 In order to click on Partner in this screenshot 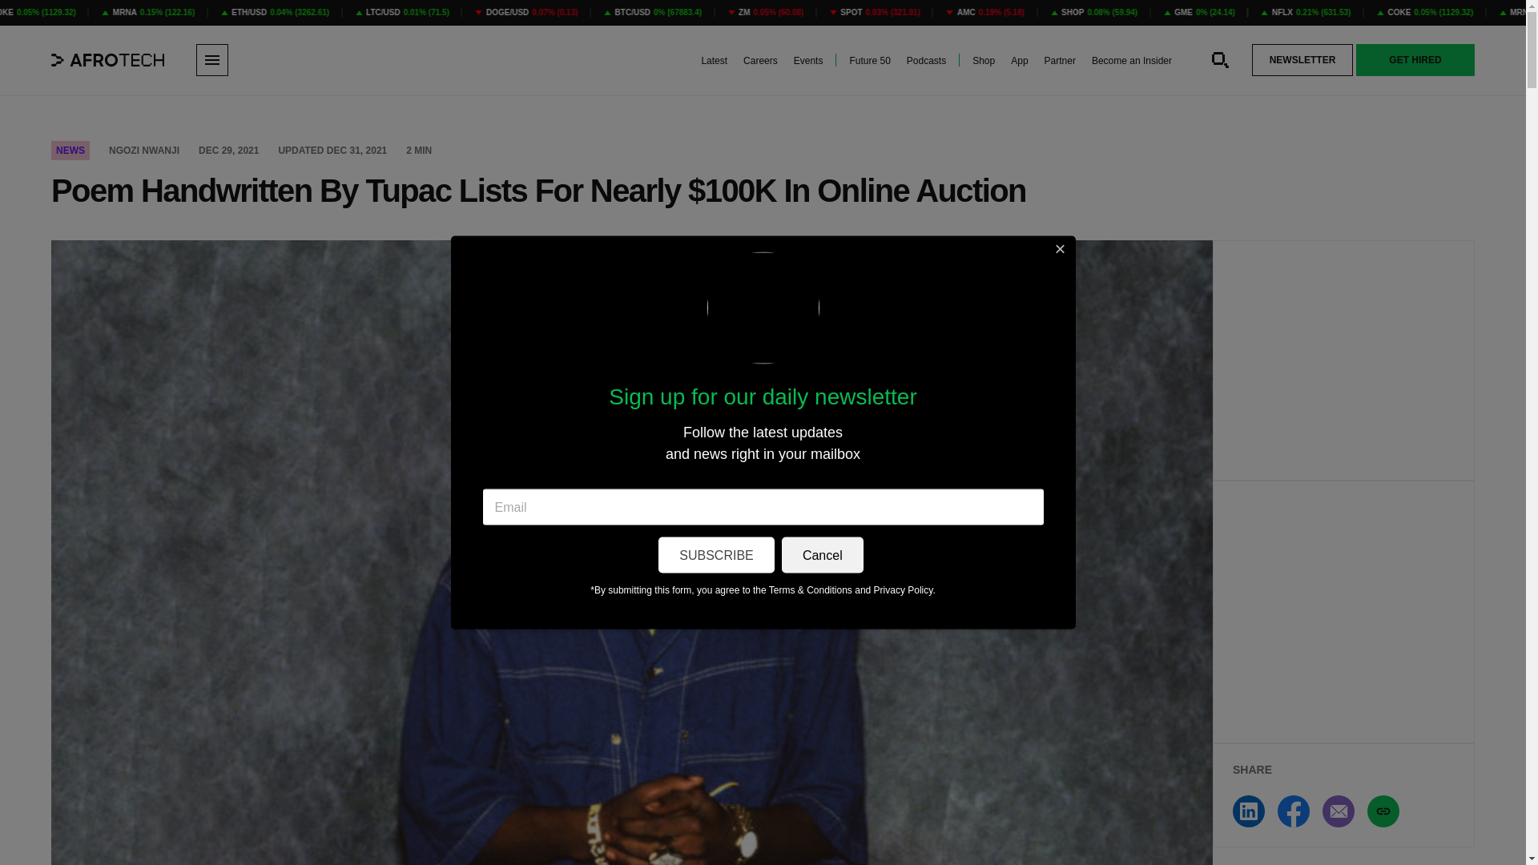, I will do `click(1059, 61)`.